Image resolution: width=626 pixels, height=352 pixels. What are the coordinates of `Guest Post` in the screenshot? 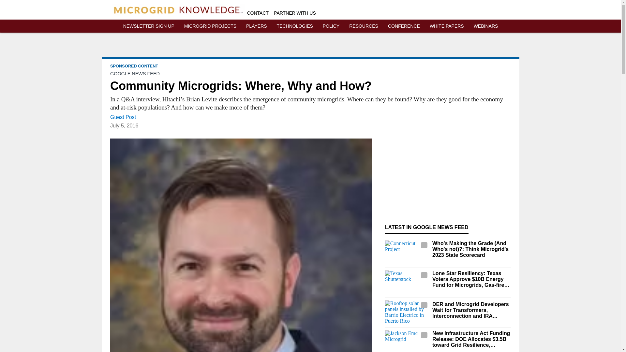 It's located at (123, 117).